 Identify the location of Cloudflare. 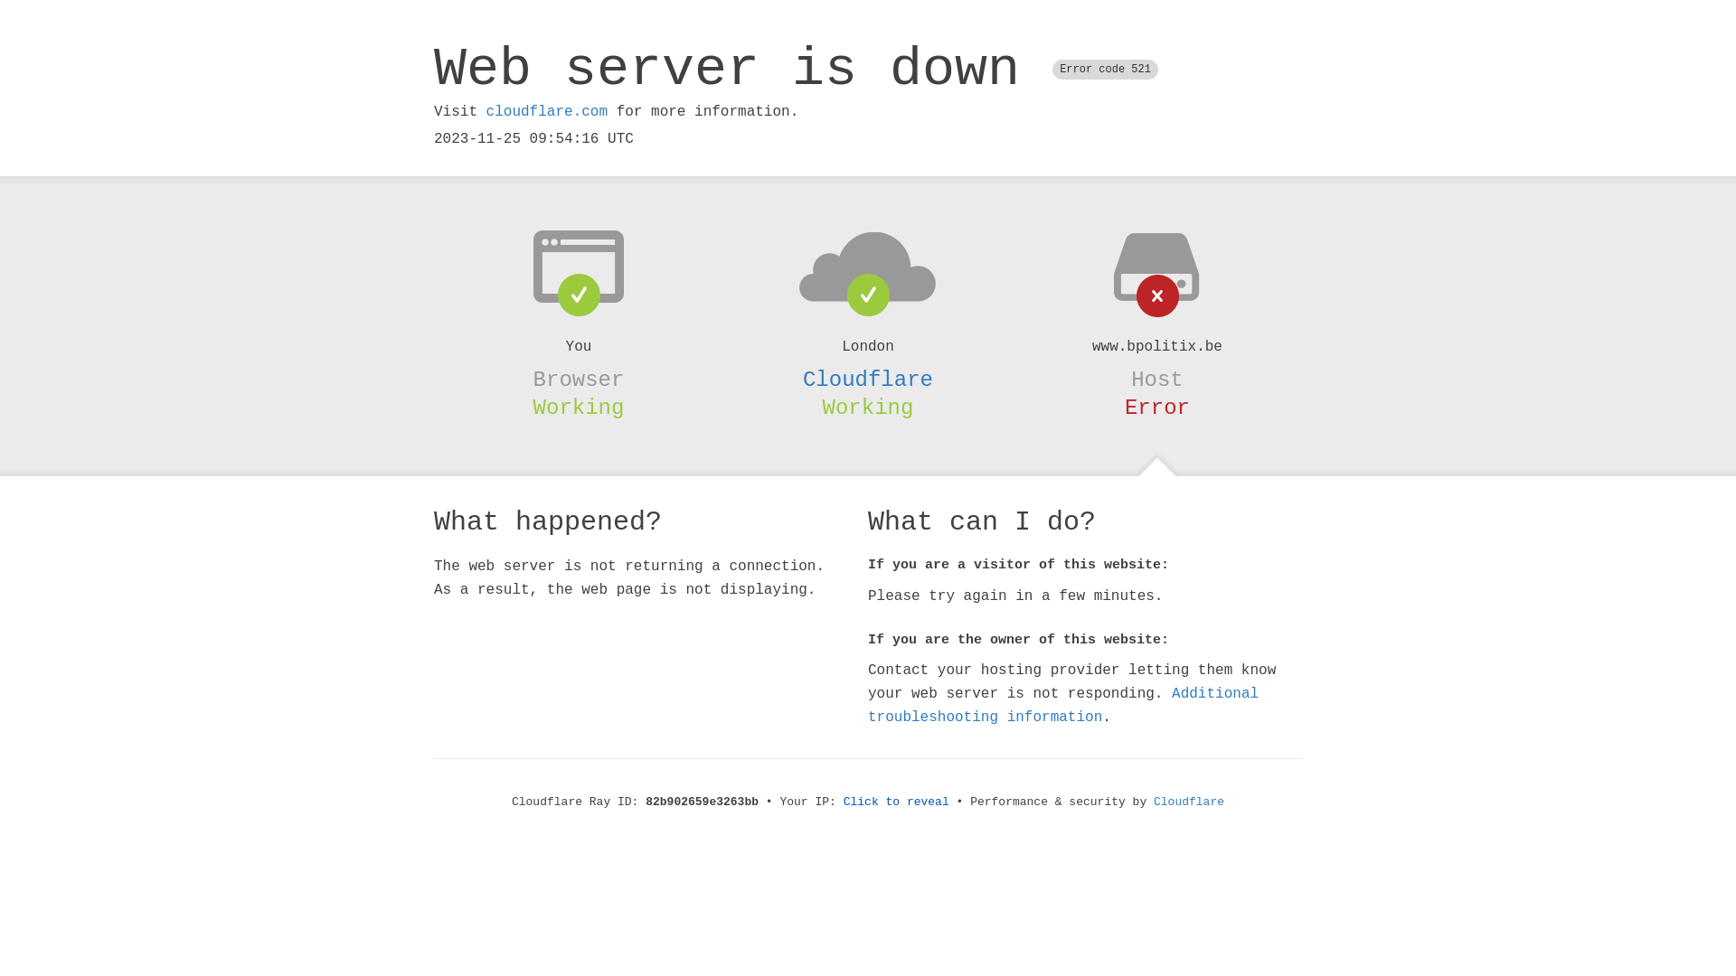
(1189, 802).